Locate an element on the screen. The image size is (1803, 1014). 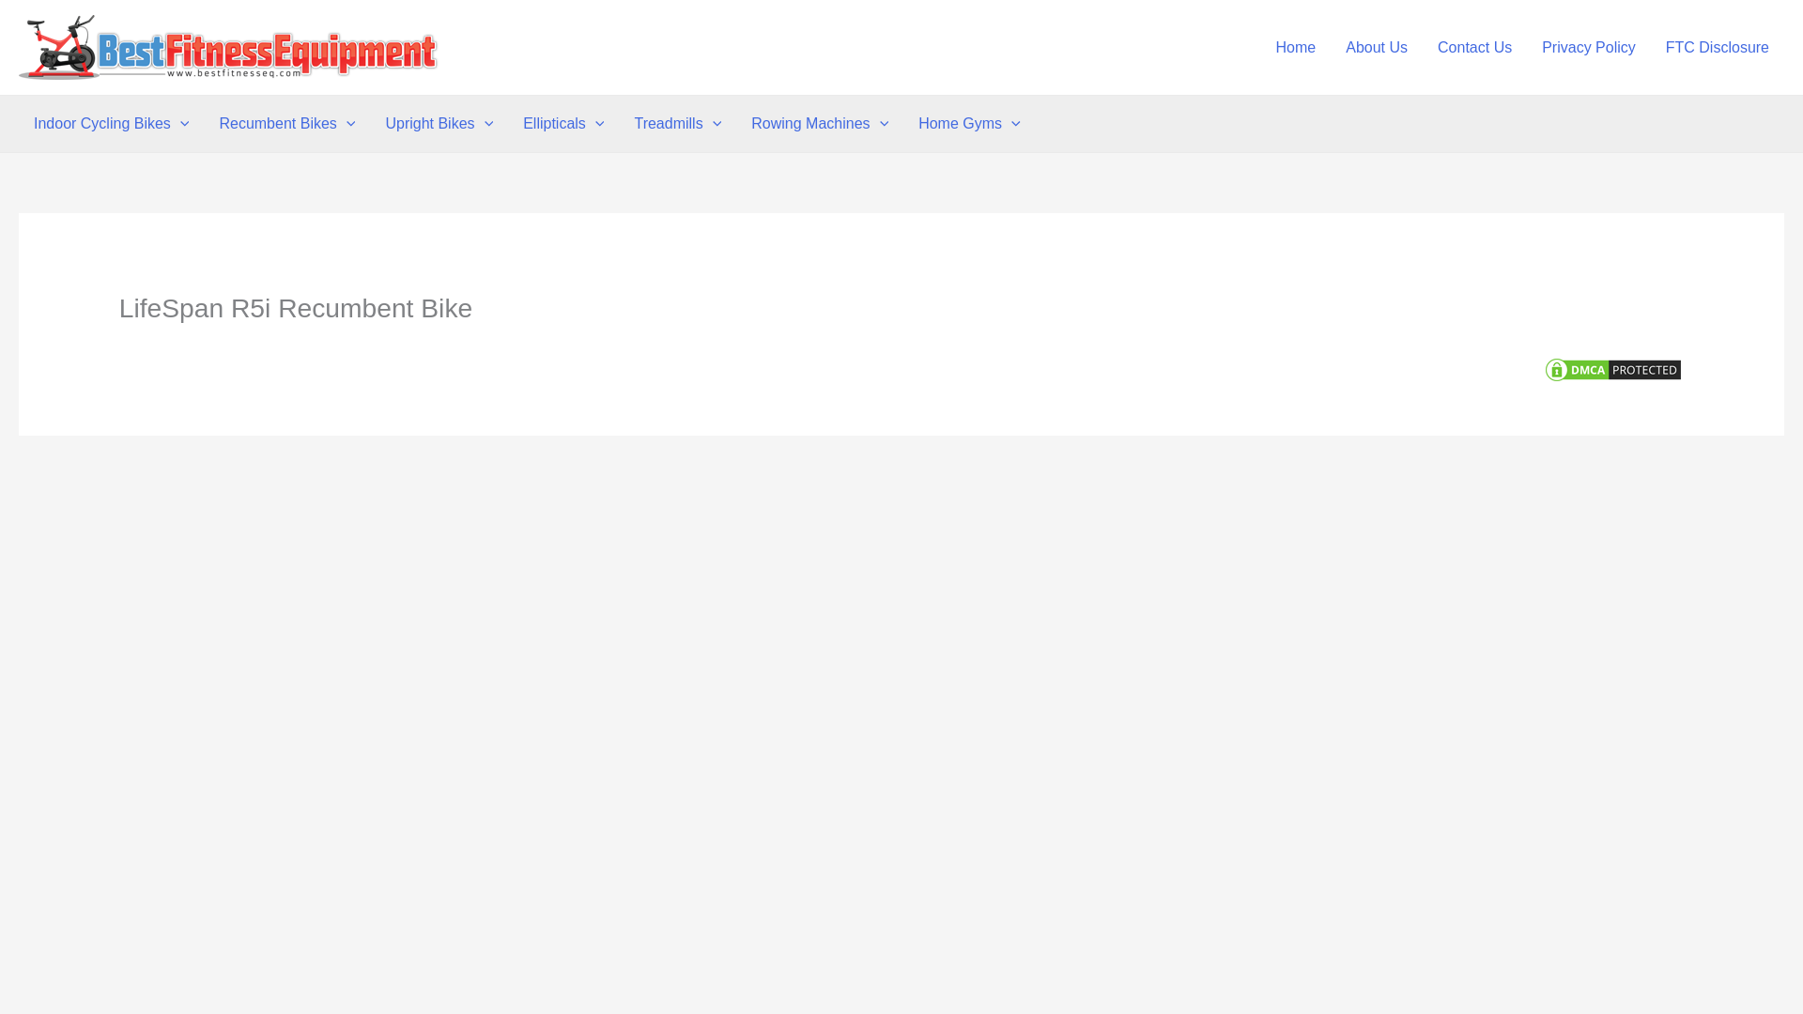
Indoor Cycling Bikes is located at coordinates (111, 124).